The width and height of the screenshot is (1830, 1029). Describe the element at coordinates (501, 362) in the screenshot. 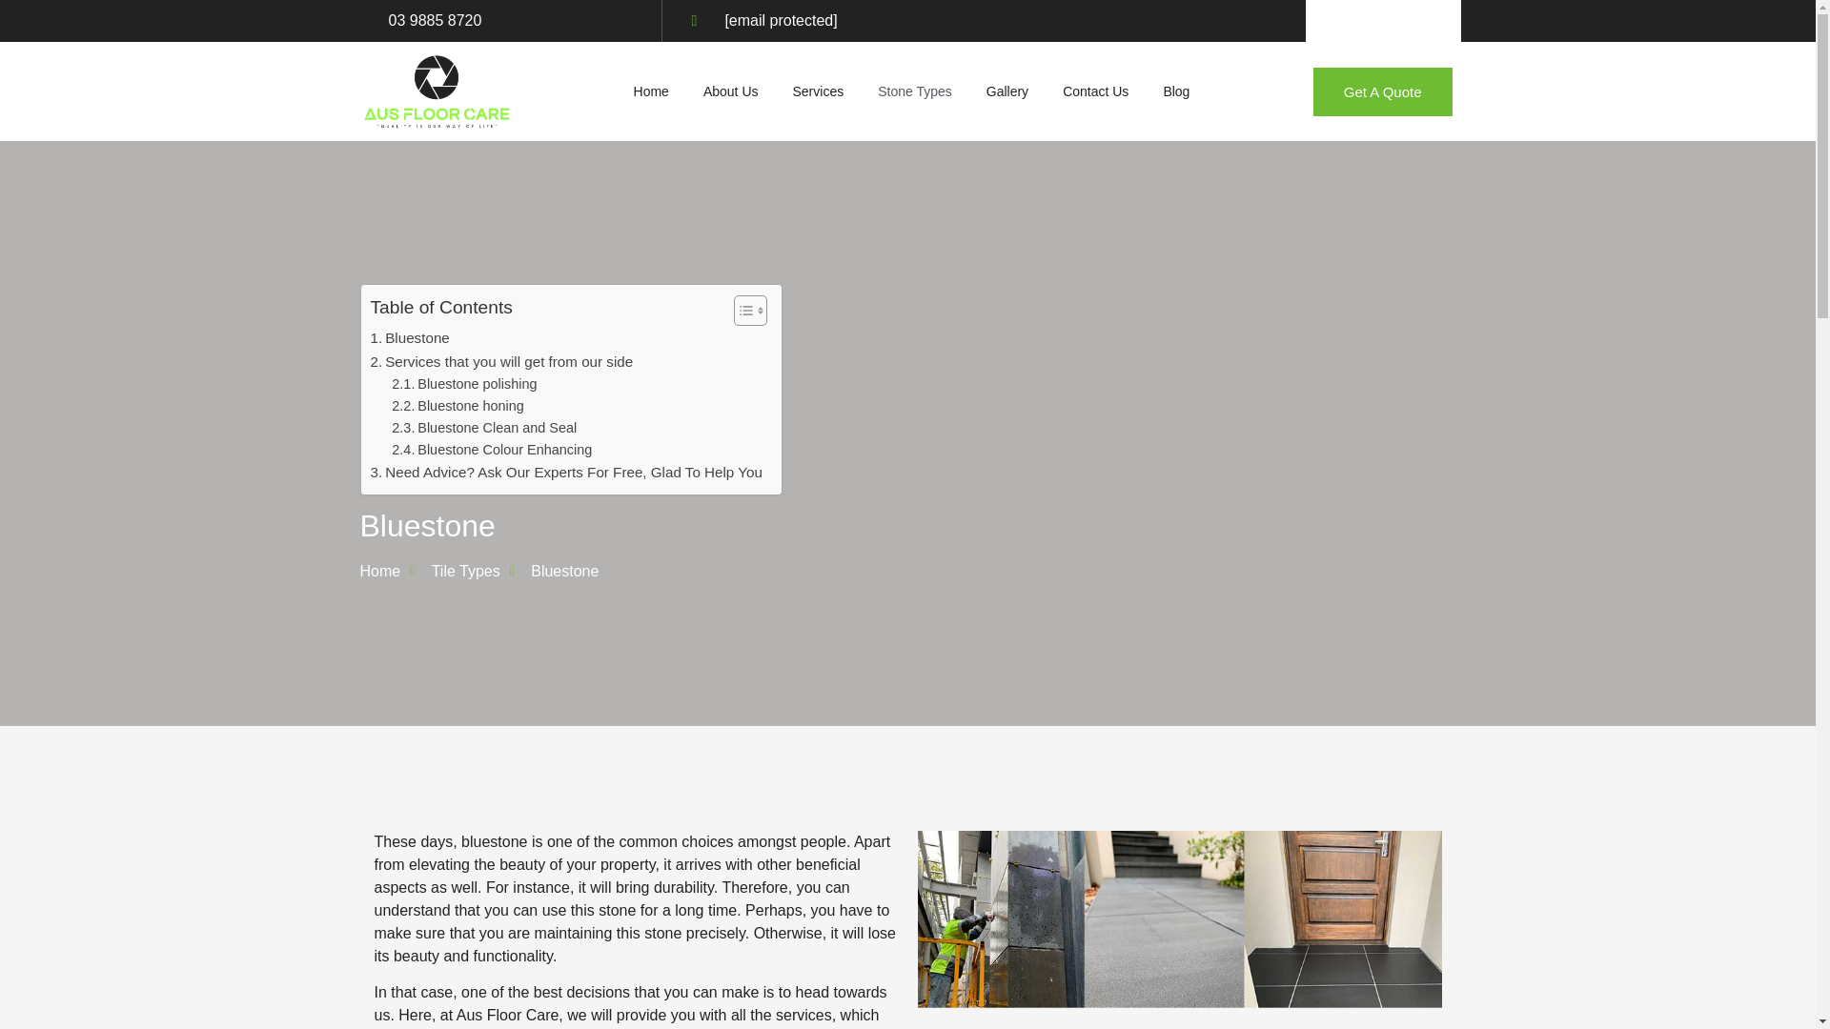

I see `03 9885 8720` at that location.